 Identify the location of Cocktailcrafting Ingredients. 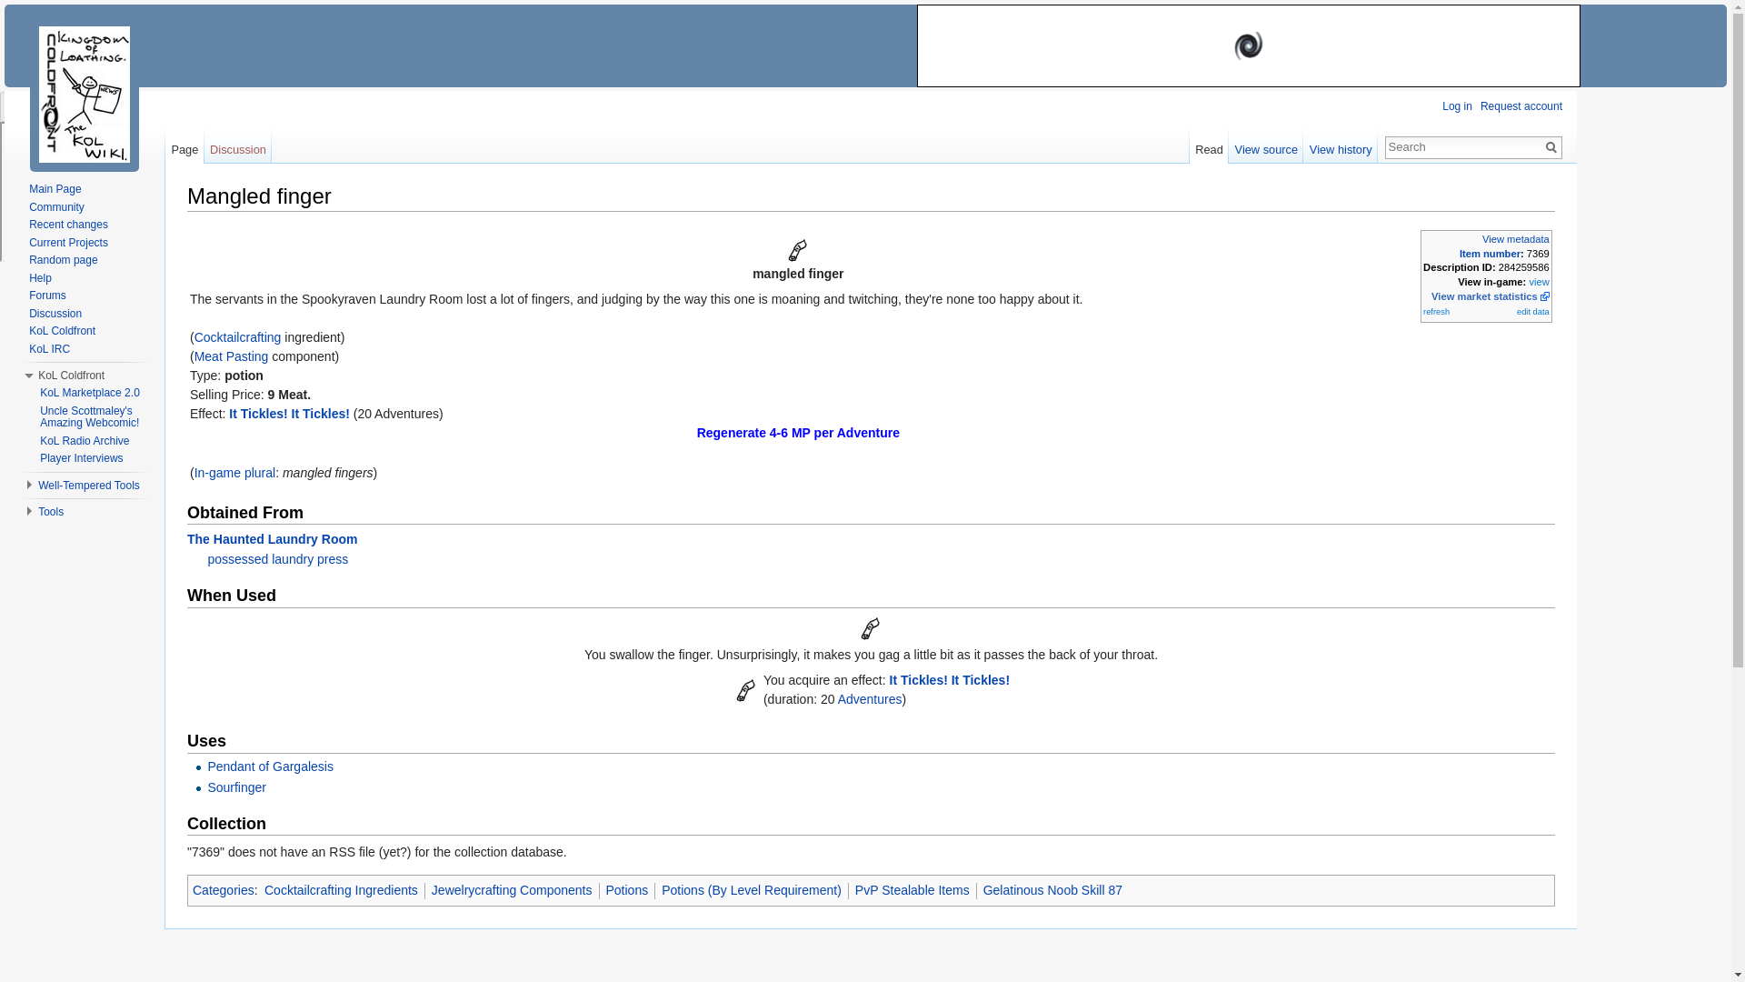
(342, 889).